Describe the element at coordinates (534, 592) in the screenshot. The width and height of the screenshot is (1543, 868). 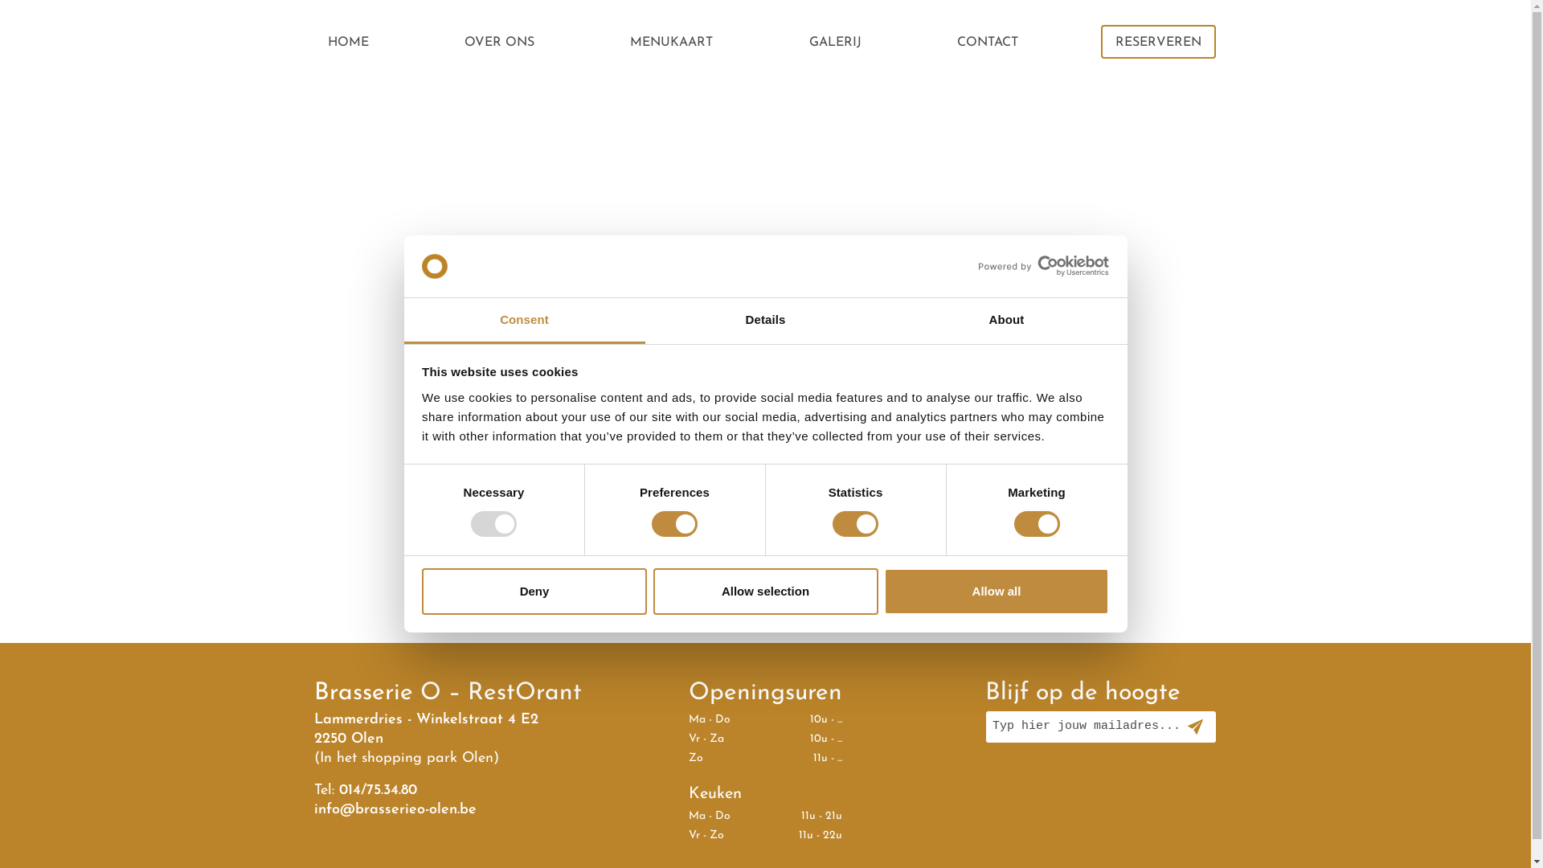
I see `Deny` at that location.